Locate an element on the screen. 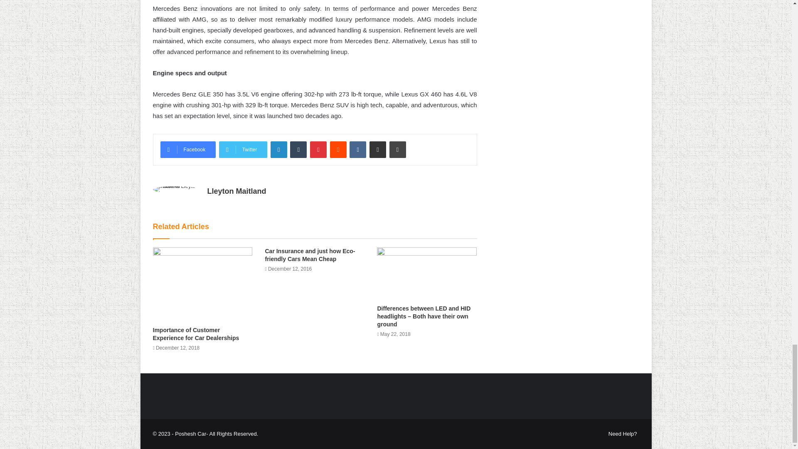 The height and width of the screenshot is (449, 798). Share via Email is located at coordinates (377, 150).